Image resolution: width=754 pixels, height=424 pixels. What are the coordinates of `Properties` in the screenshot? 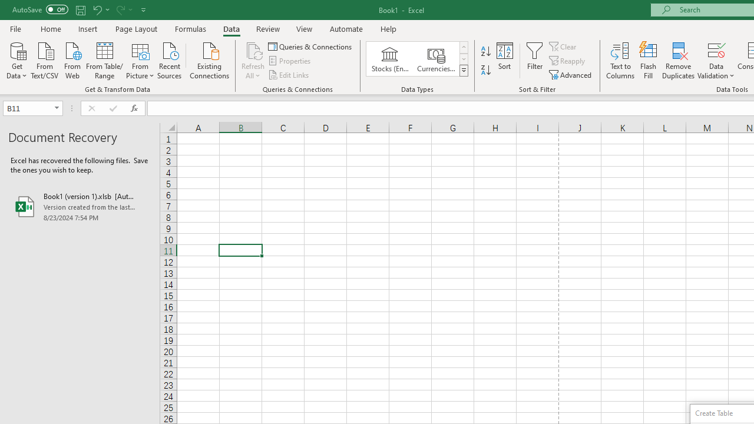 It's located at (290, 61).